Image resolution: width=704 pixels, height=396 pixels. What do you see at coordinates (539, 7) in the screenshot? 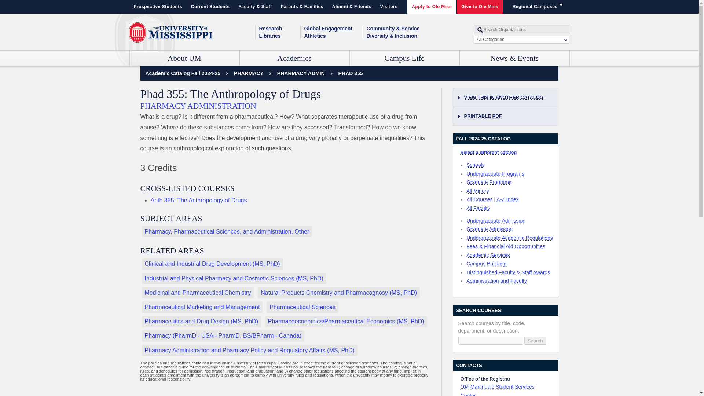
I see `Regional Campuses` at bounding box center [539, 7].